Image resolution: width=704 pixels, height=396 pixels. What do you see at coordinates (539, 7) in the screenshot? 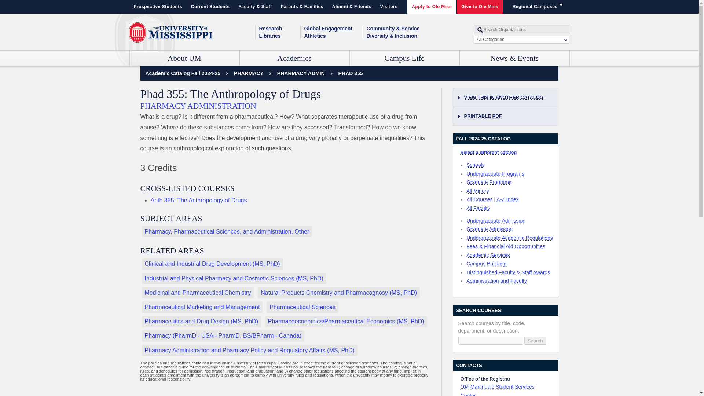
I see `Regional Campuses` at bounding box center [539, 7].